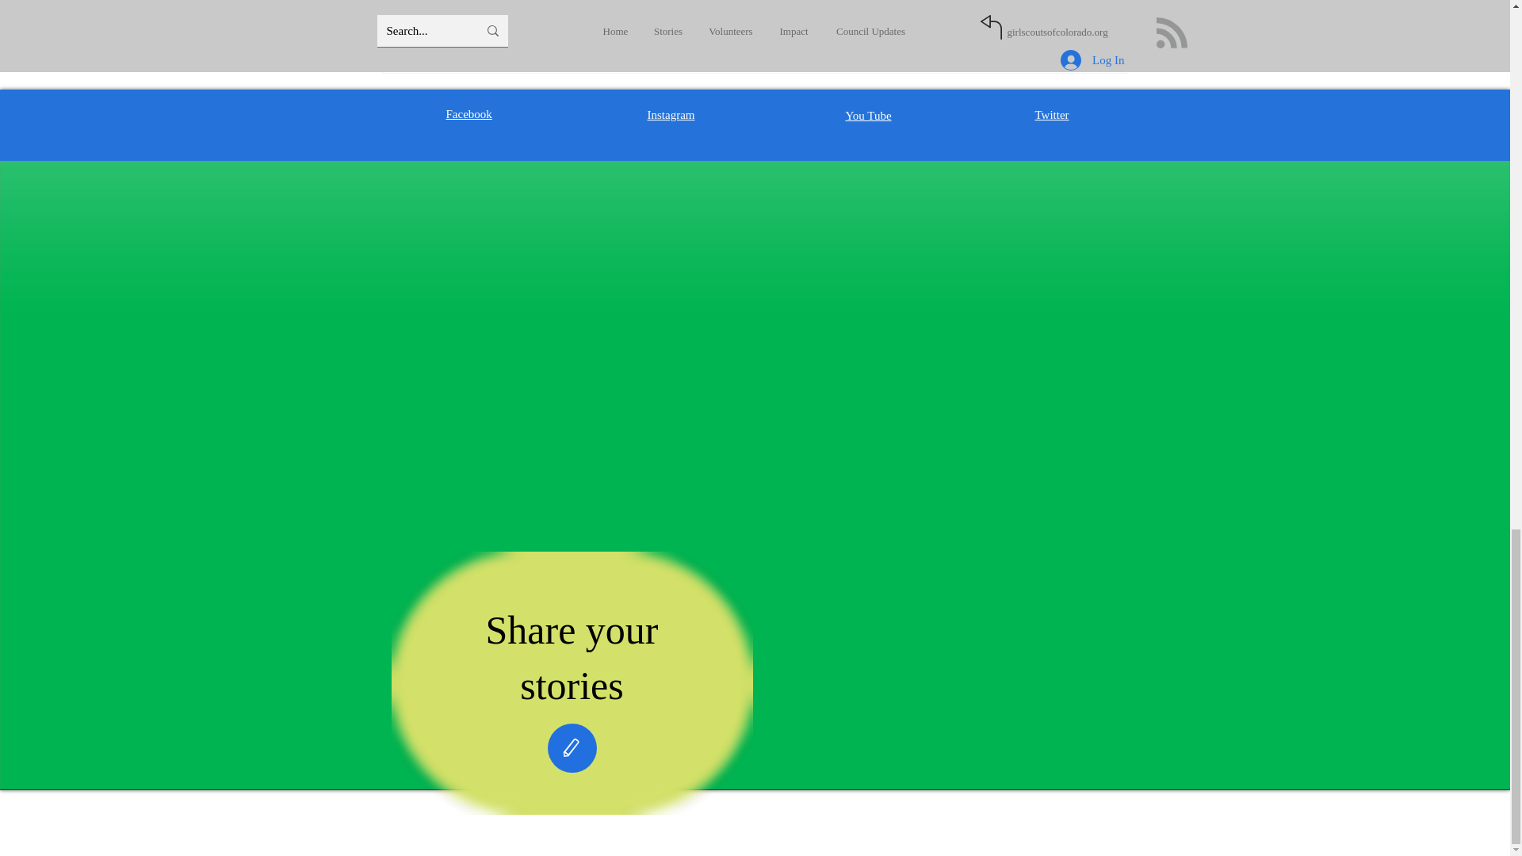 The width and height of the screenshot is (1522, 856). What do you see at coordinates (867, 116) in the screenshot?
I see `You Tube` at bounding box center [867, 116].